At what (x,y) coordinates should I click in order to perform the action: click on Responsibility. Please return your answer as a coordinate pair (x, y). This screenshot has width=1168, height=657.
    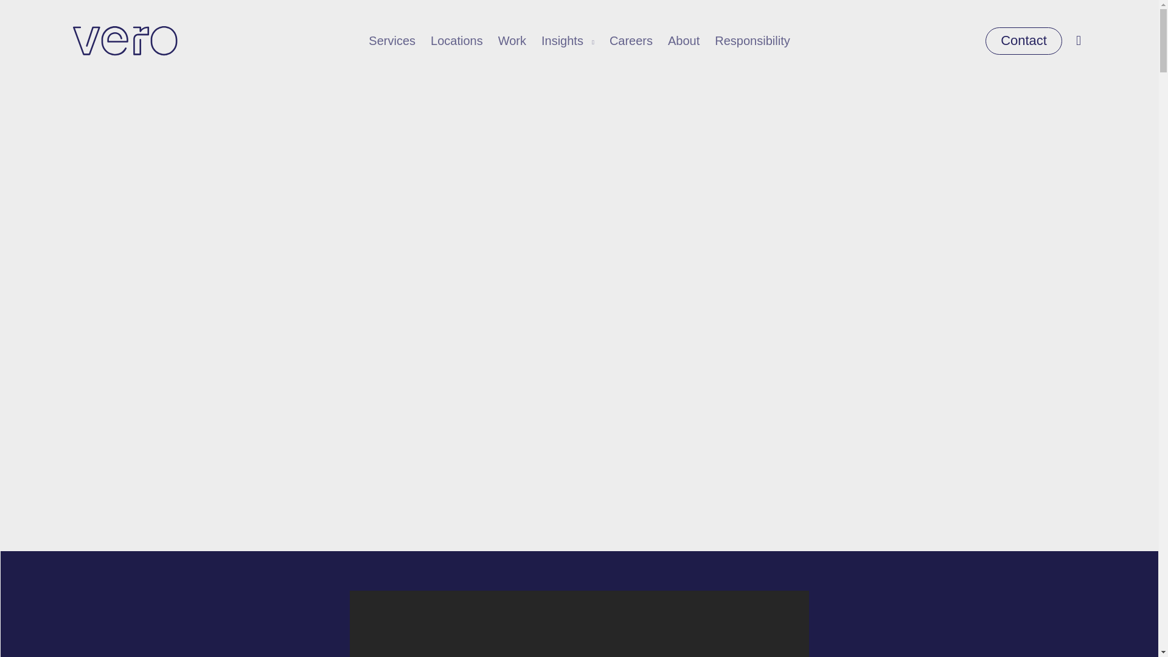
    Looking at the image, I should click on (752, 41).